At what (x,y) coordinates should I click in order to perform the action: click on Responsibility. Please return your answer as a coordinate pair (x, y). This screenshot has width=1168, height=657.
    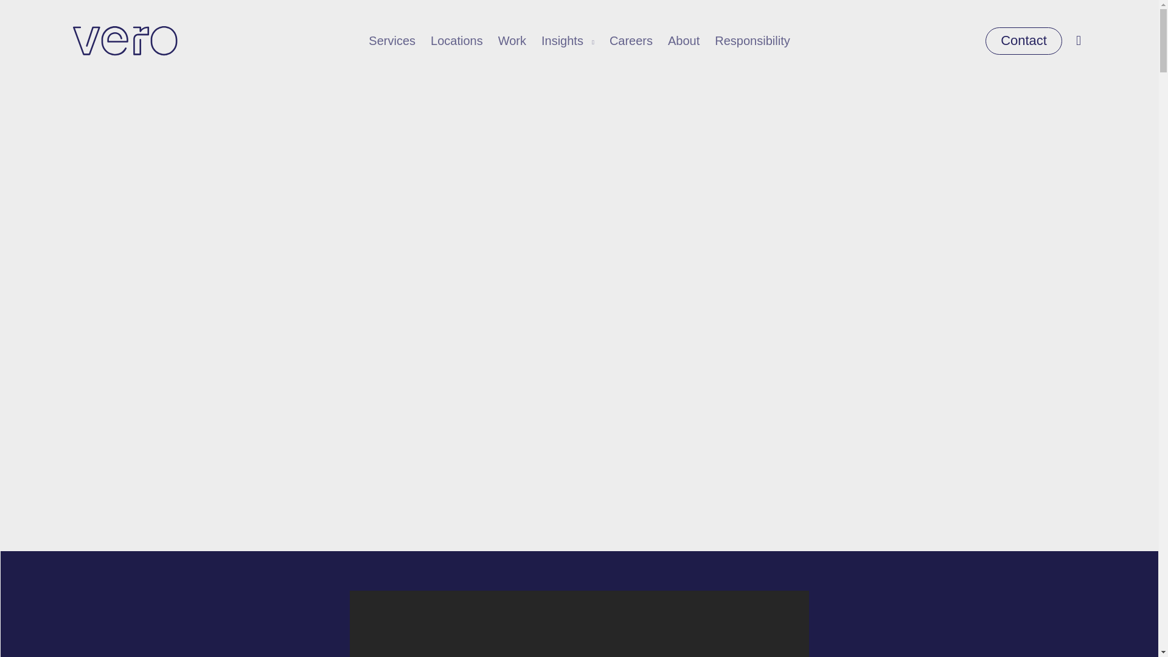
    Looking at the image, I should click on (752, 41).